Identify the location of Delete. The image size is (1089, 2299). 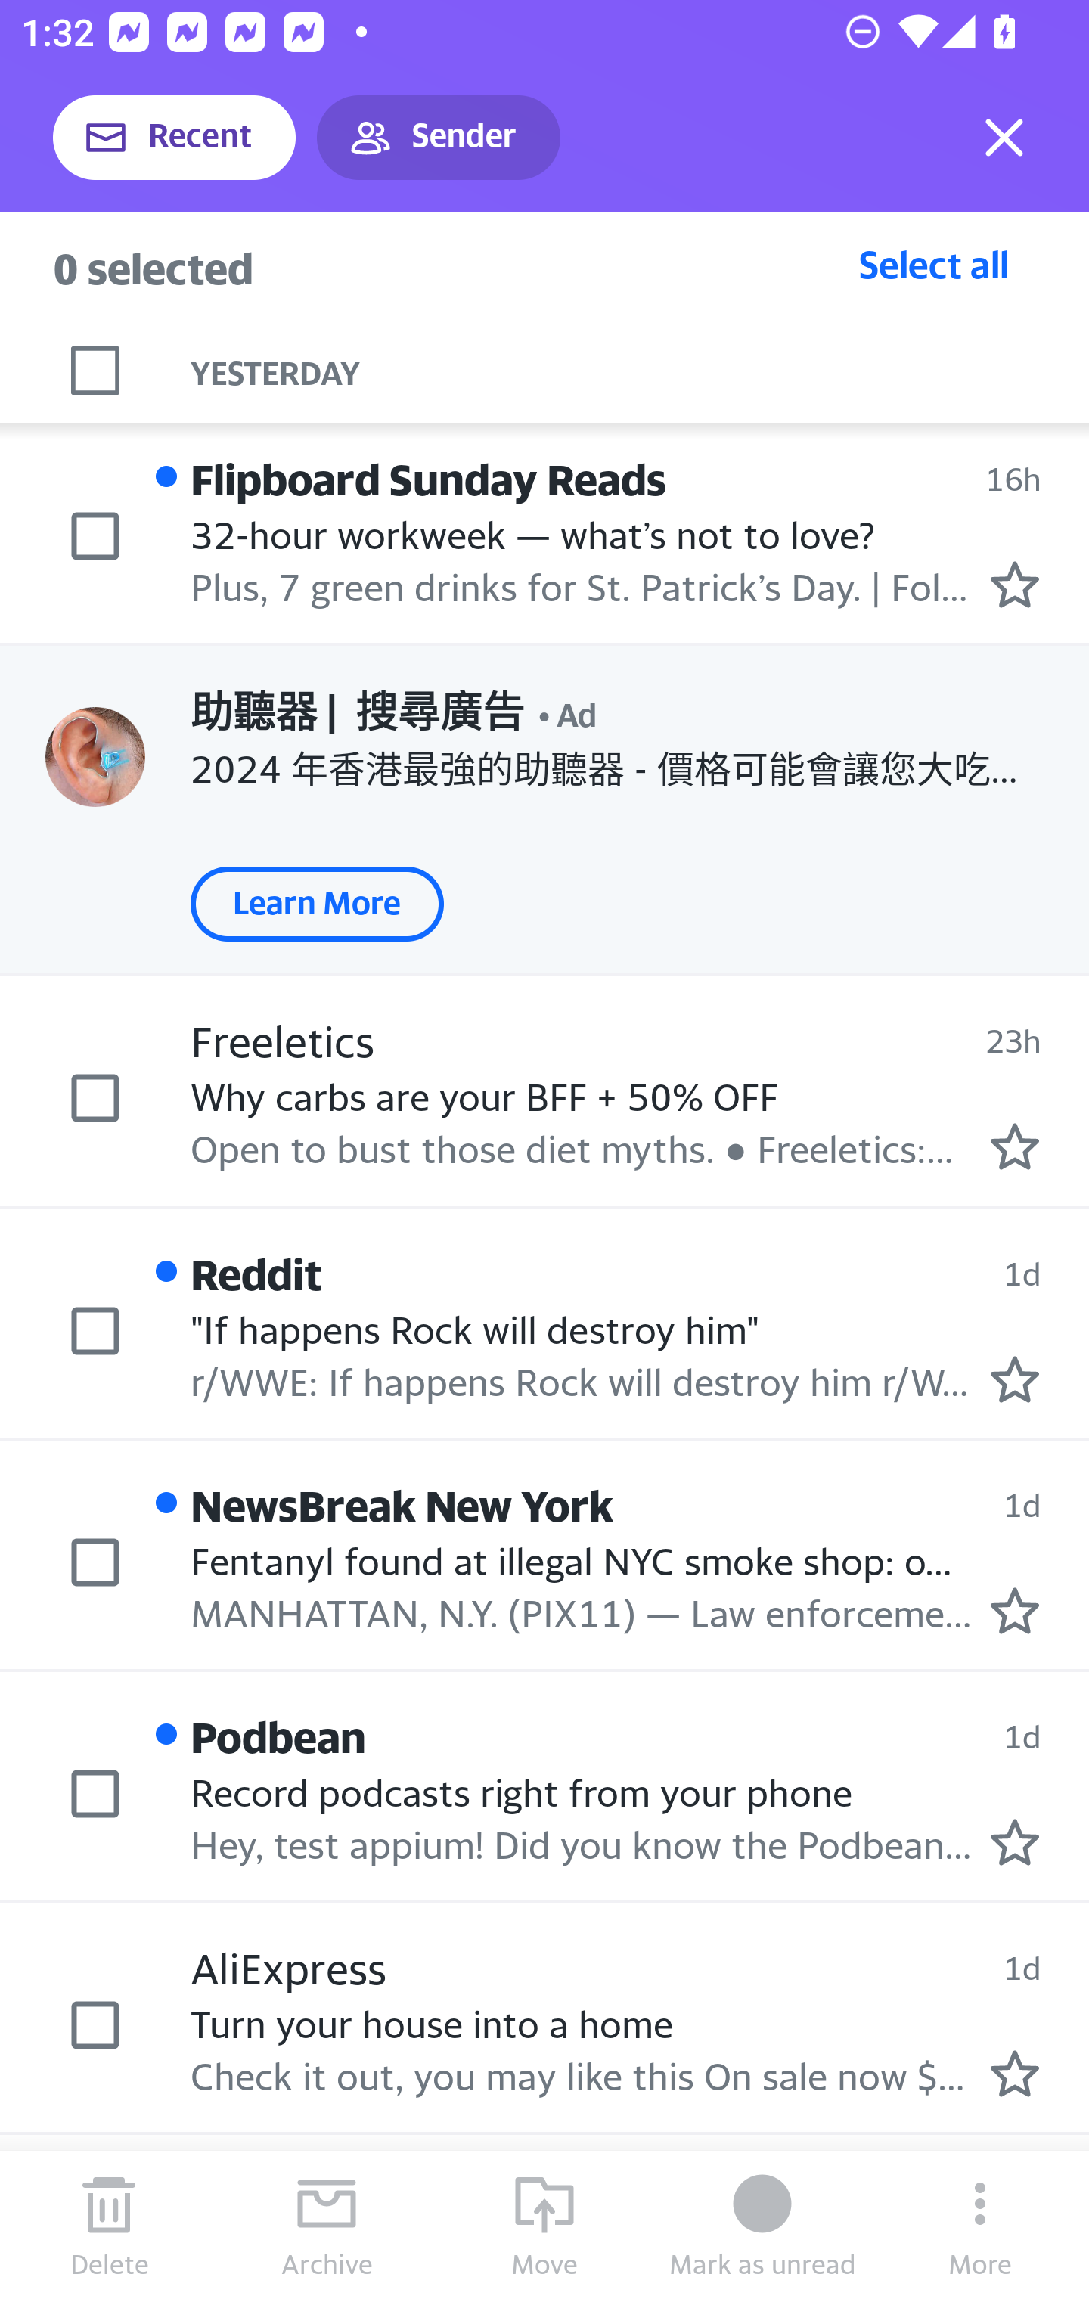
(109, 2225).